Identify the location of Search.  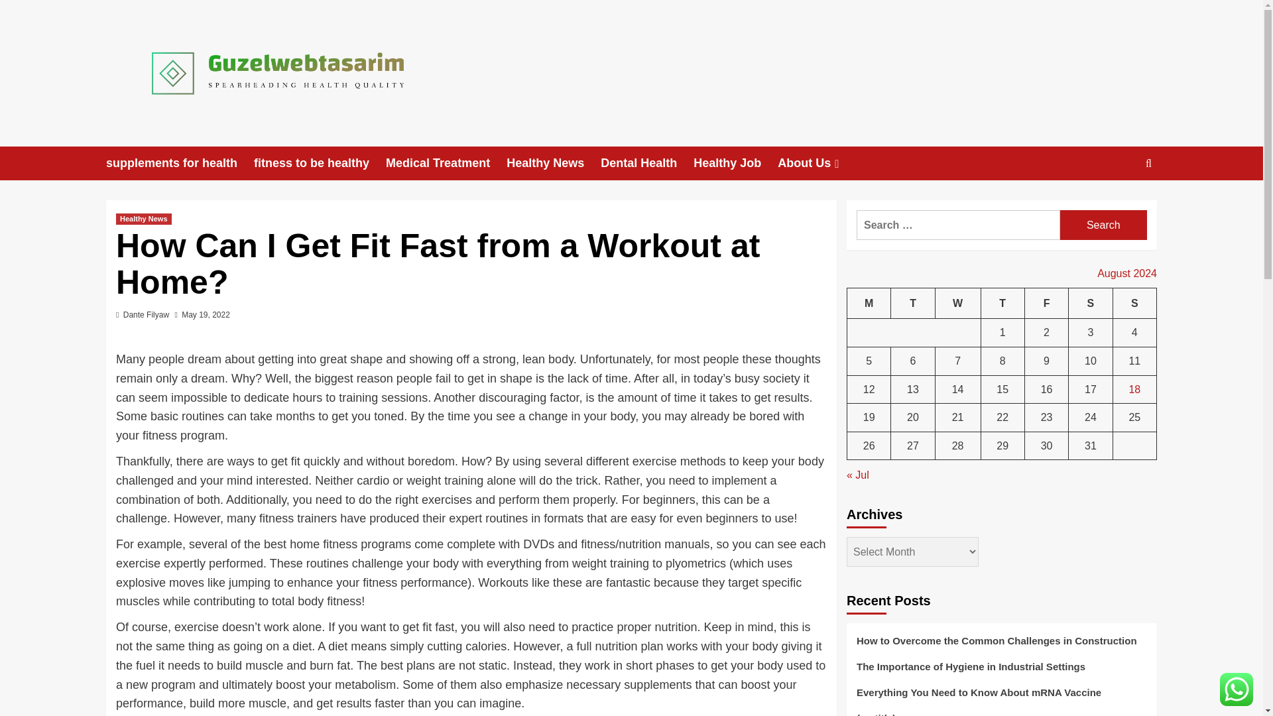
(1103, 225).